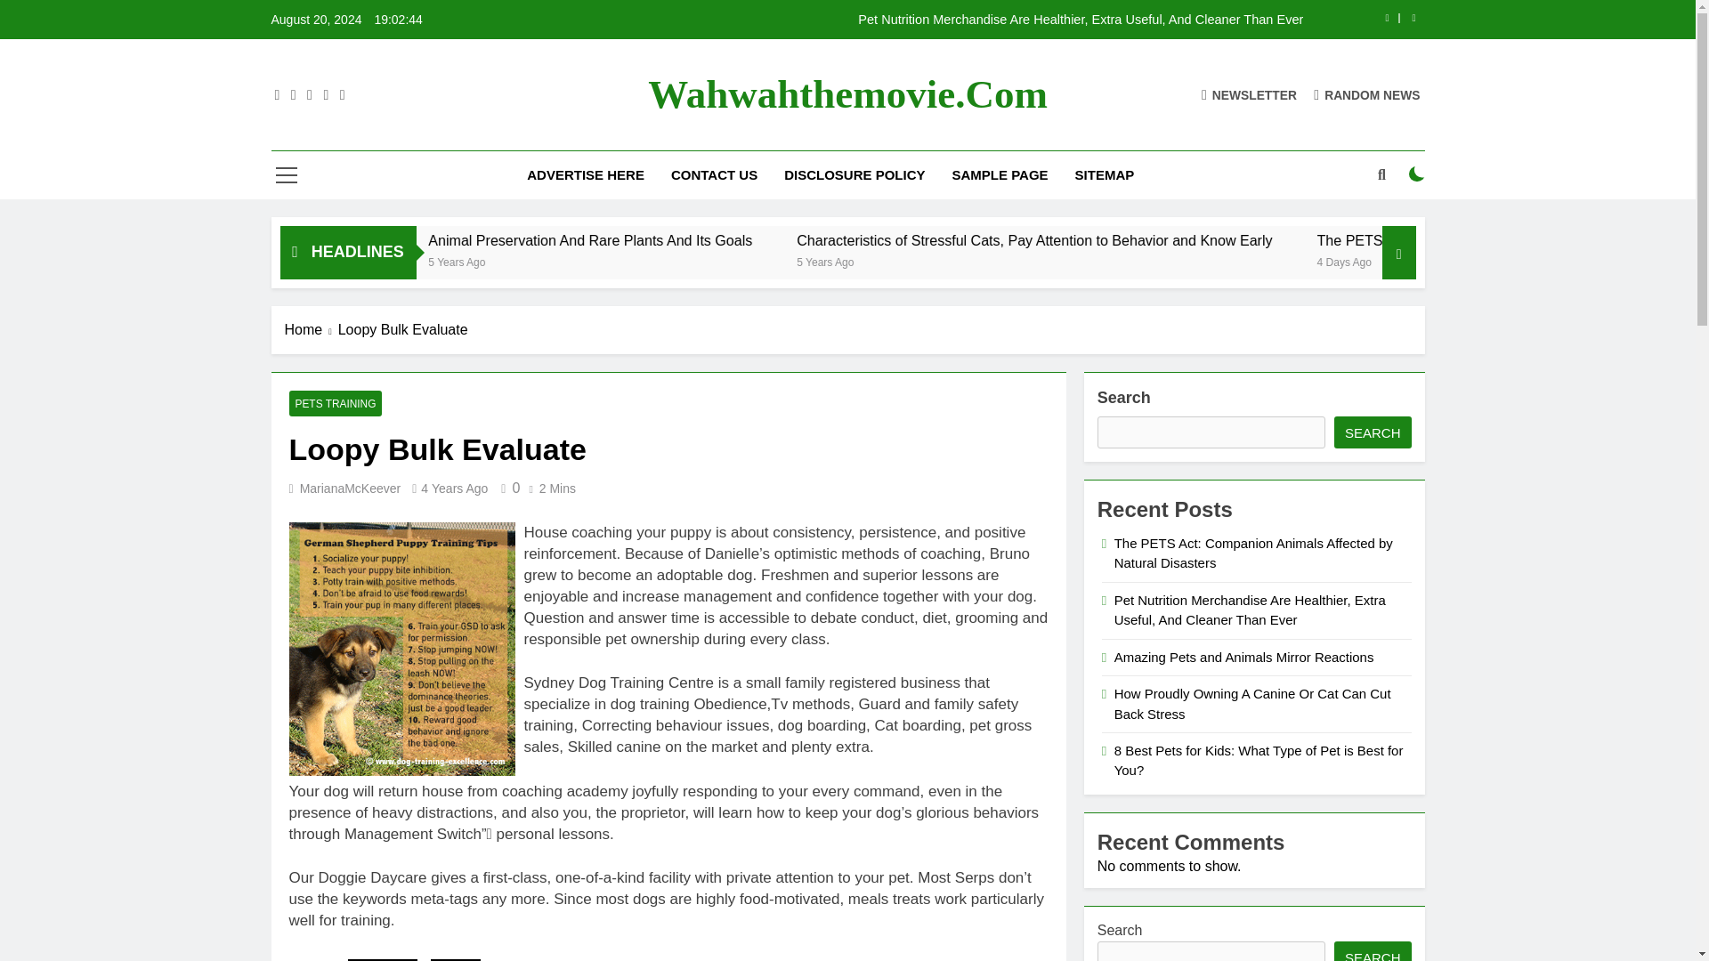 This screenshot has height=961, width=1709. What do you see at coordinates (1000, 174) in the screenshot?
I see `SAMPLE PAGE` at bounding box center [1000, 174].